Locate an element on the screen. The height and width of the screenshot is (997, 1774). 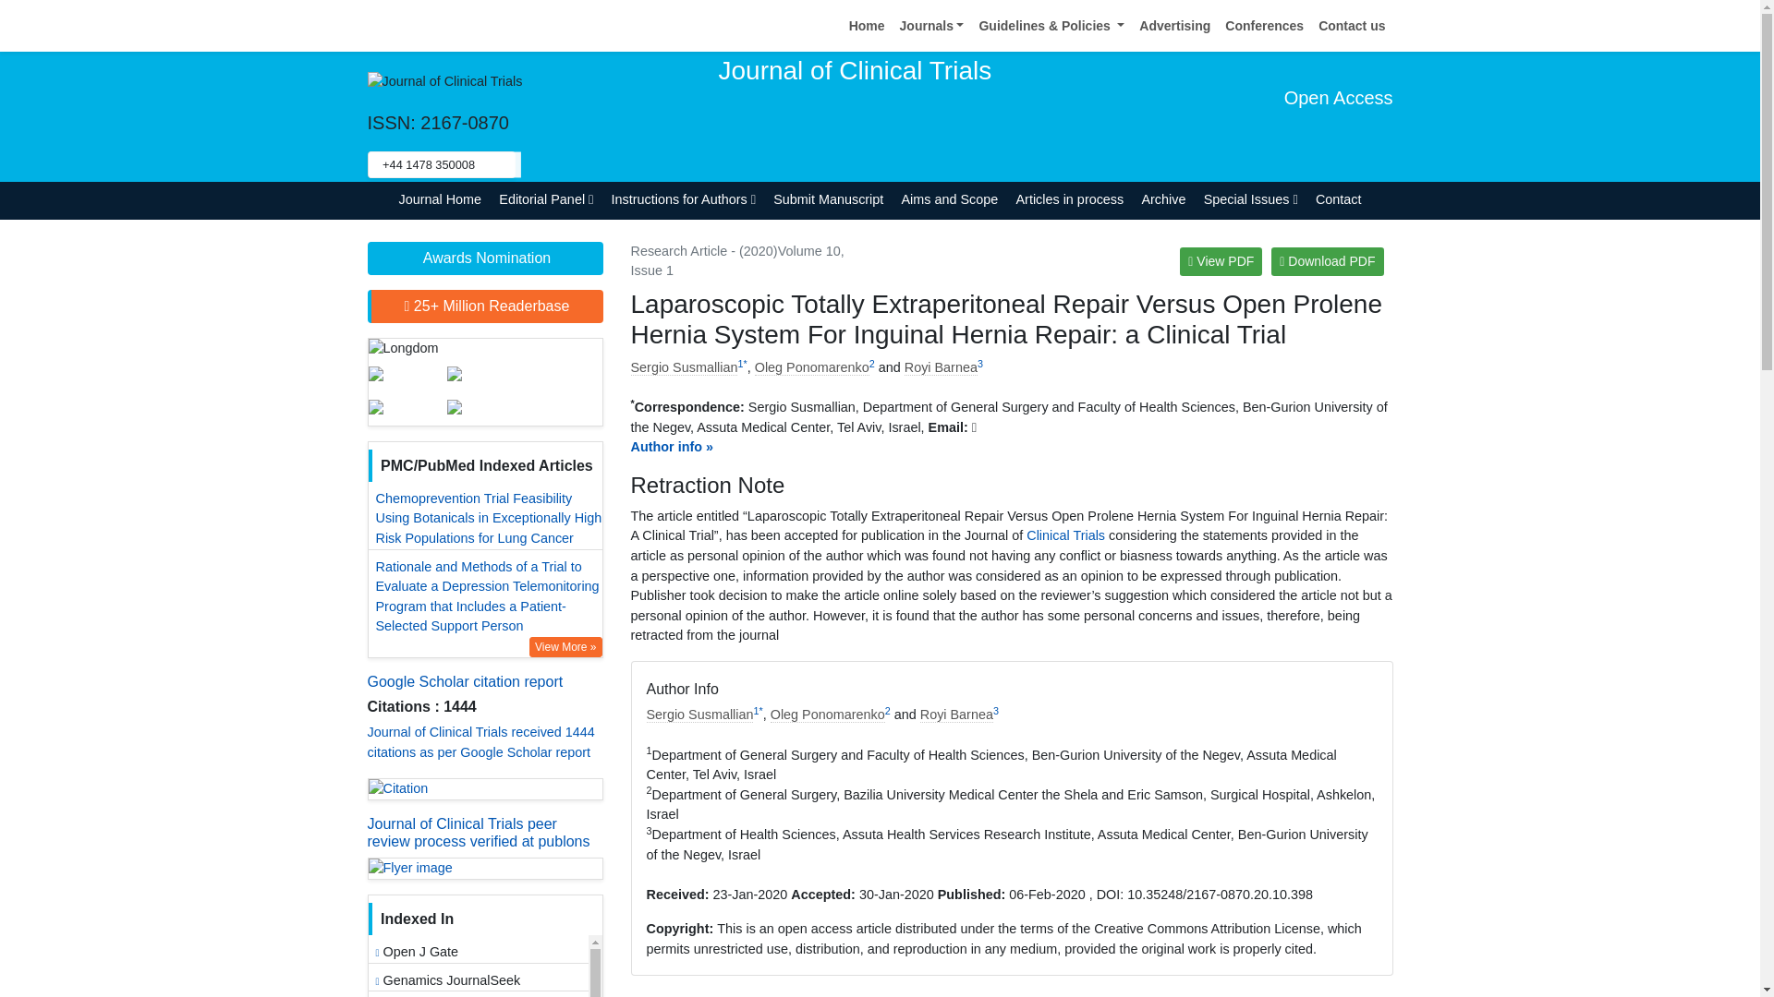
Instructions for Authors is located at coordinates (684, 199).